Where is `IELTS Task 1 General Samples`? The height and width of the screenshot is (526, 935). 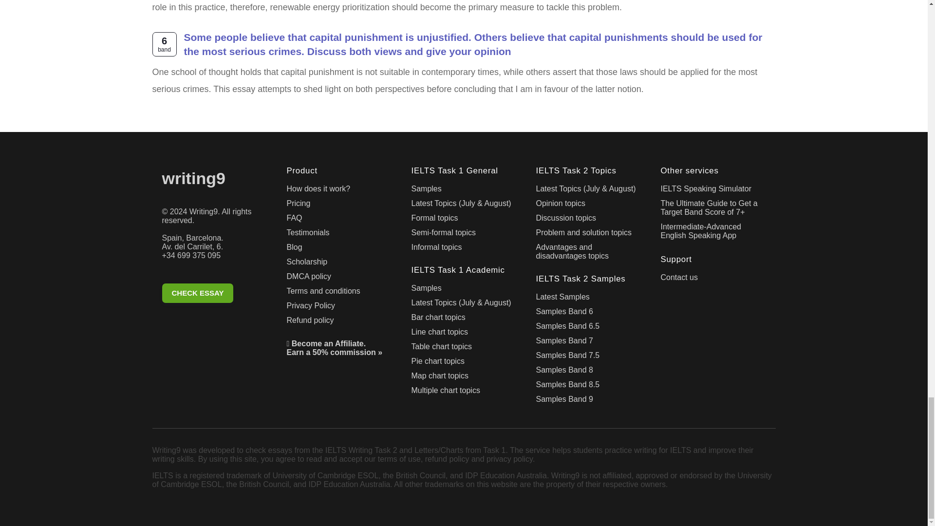
IELTS Task 1 General Samples is located at coordinates (464, 191).